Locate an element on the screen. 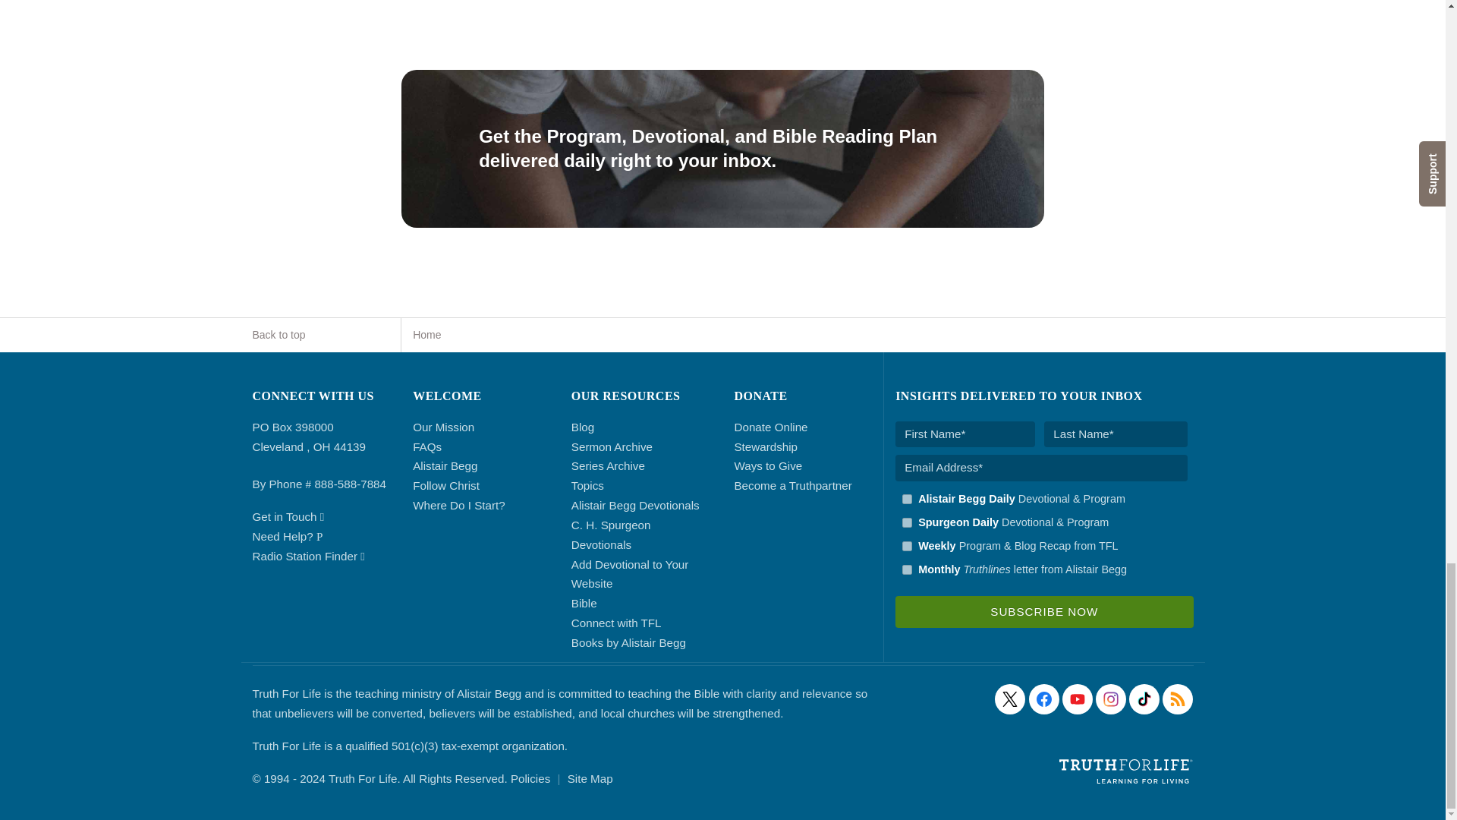 The image size is (1457, 820). Monthly letter from Alistair Begg is located at coordinates (906, 569).